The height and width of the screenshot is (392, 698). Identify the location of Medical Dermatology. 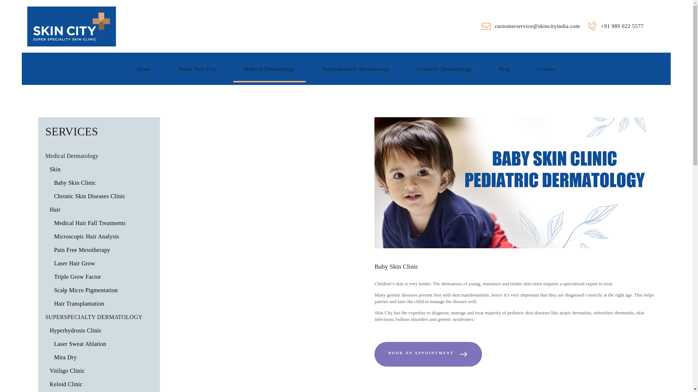
(269, 69).